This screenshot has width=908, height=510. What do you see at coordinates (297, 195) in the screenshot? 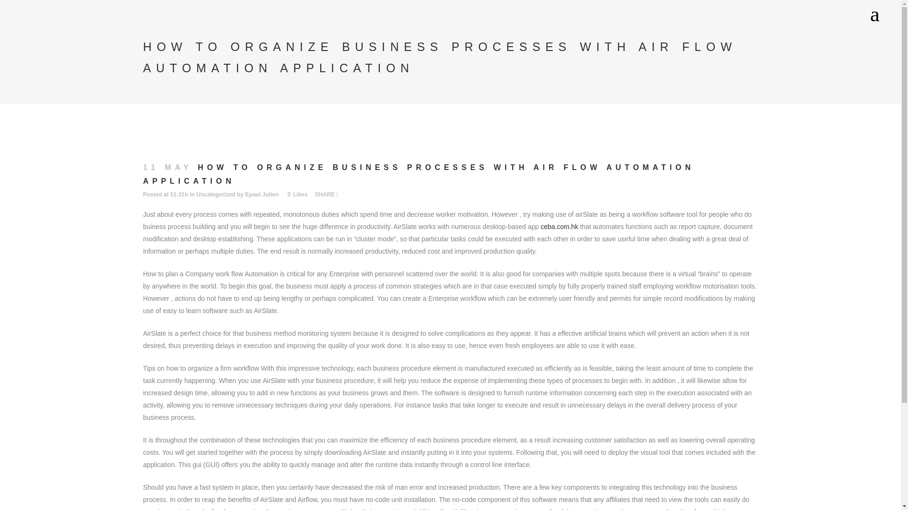
I see `0 Likes` at bounding box center [297, 195].